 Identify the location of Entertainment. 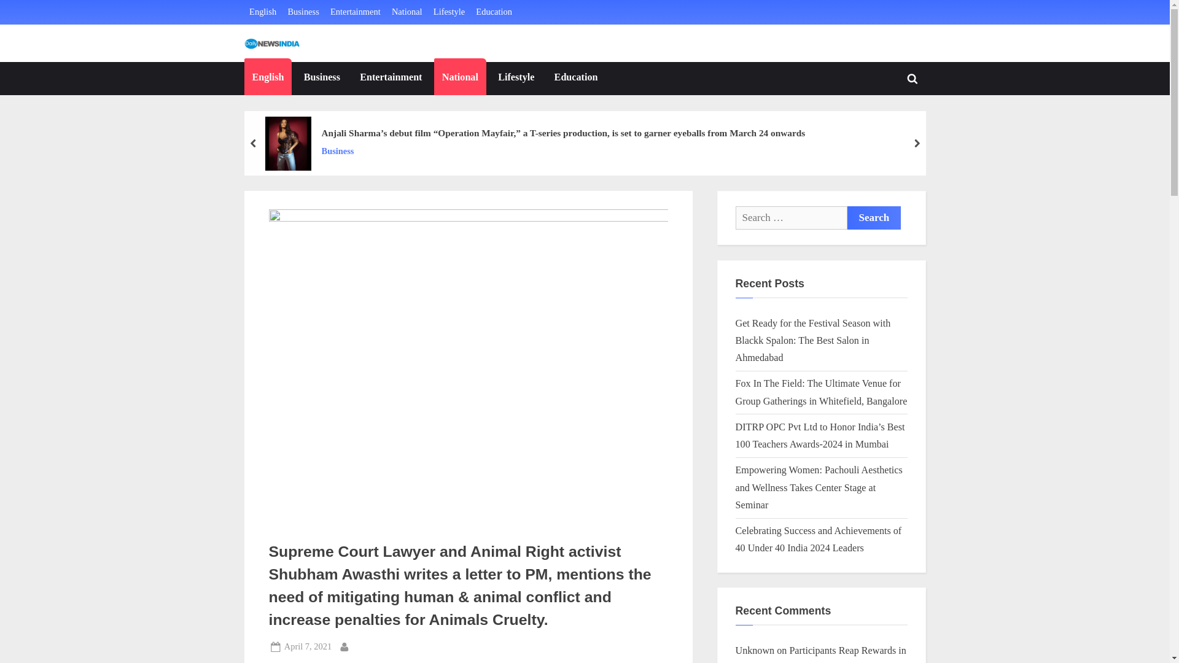
(391, 79).